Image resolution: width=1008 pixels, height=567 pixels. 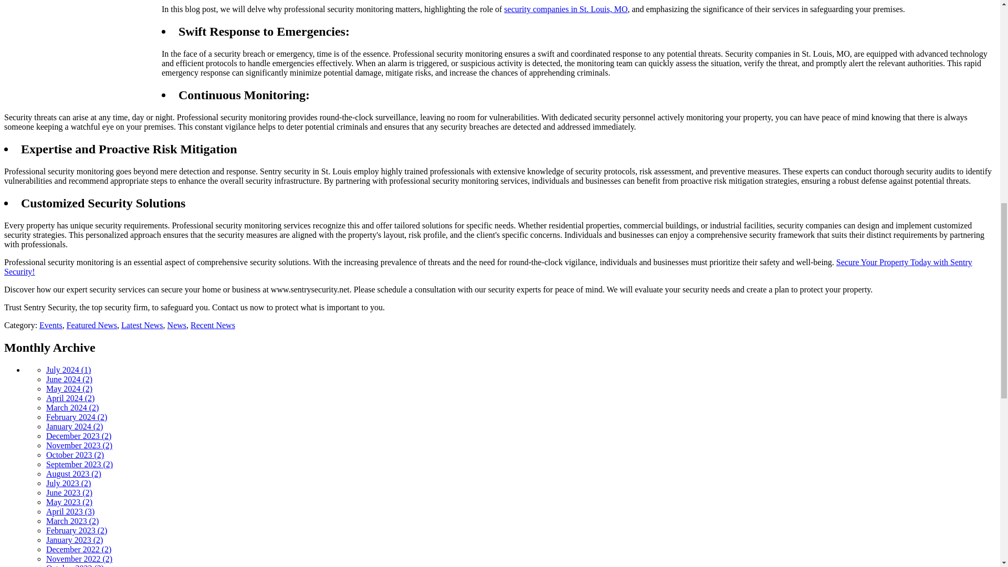 What do you see at coordinates (488, 267) in the screenshot?
I see `Secure Your Property Today with Sentry Security!` at bounding box center [488, 267].